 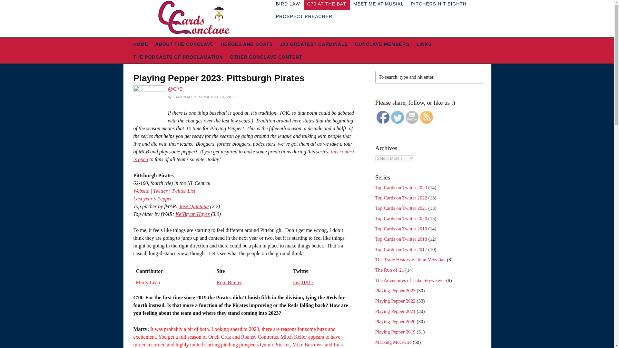 I want to click on LINKS, so click(x=424, y=44).